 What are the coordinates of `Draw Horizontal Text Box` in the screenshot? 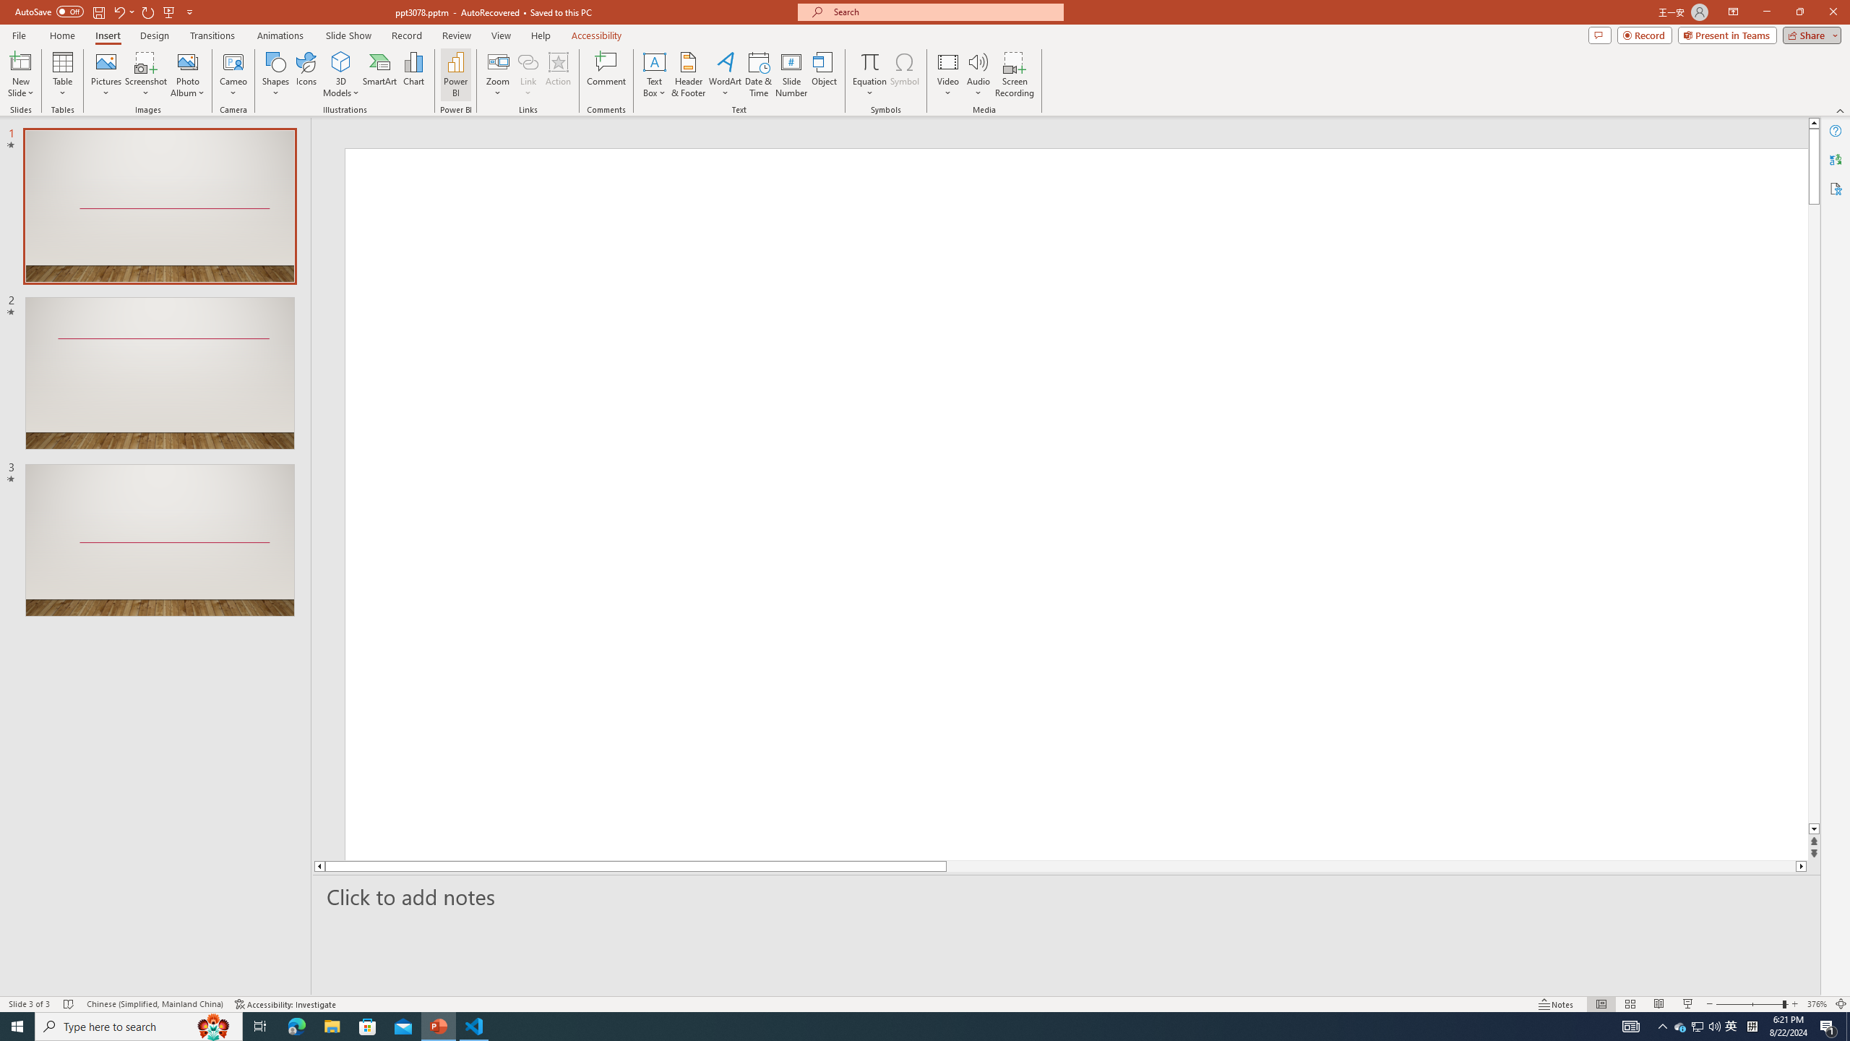 It's located at (655, 61).